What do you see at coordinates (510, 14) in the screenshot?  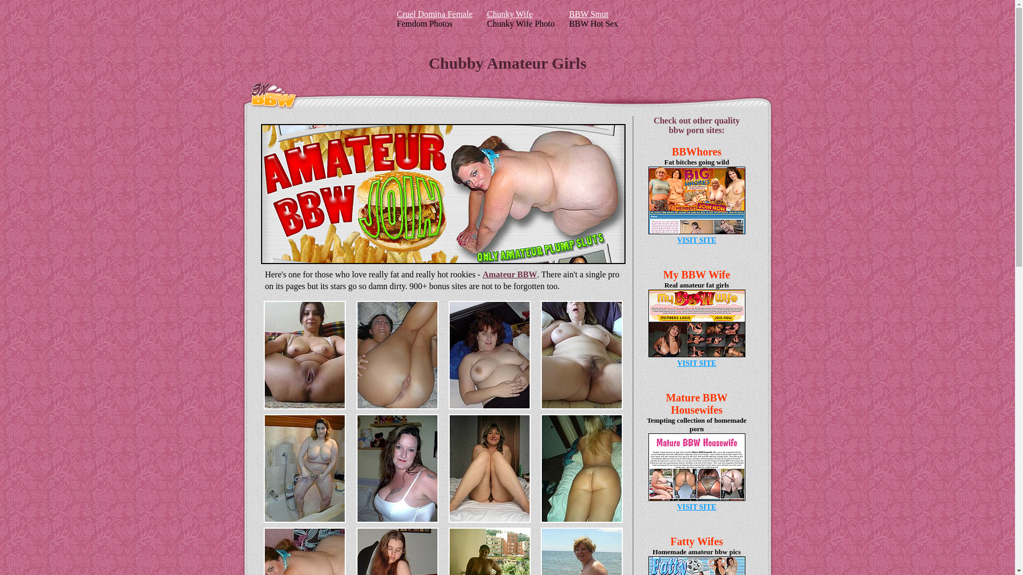 I see `Chunky Wife` at bounding box center [510, 14].